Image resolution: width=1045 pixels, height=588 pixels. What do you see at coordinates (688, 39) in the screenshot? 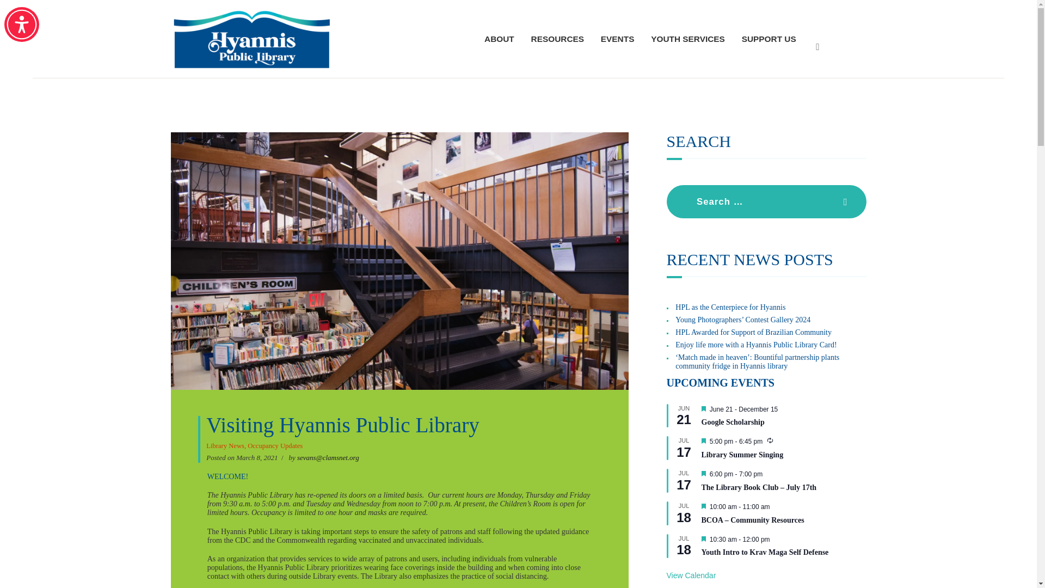
I see `YOUTH SERVICES` at bounding box center [688, 39].